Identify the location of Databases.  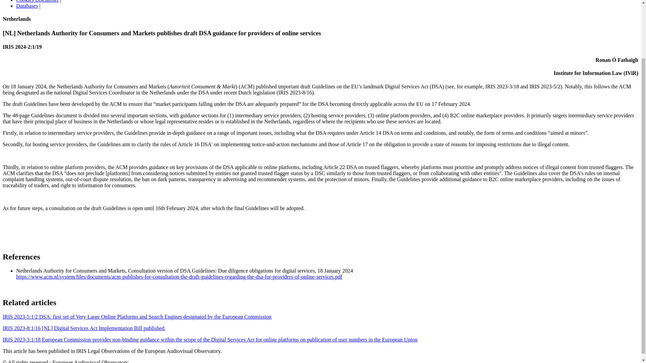
(27, 5).